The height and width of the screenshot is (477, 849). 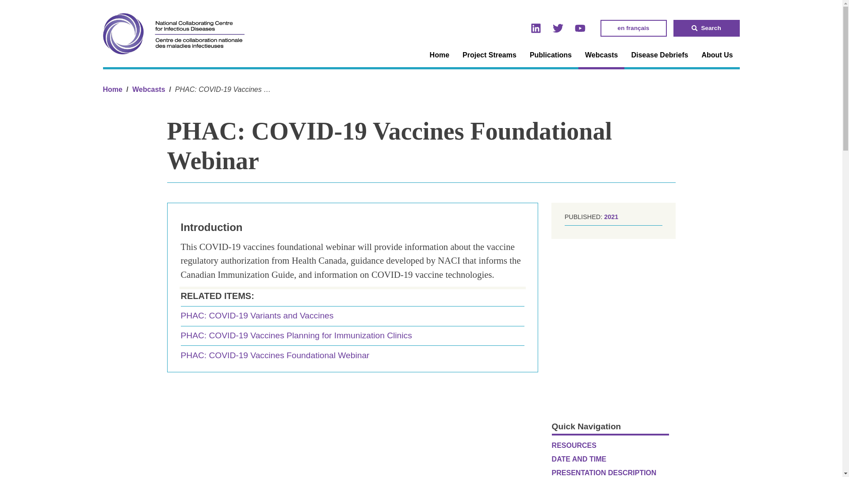 What do you see at coordinates (611, 216) in the screenshot?
I see `2021` at bounding box center [611, 216].